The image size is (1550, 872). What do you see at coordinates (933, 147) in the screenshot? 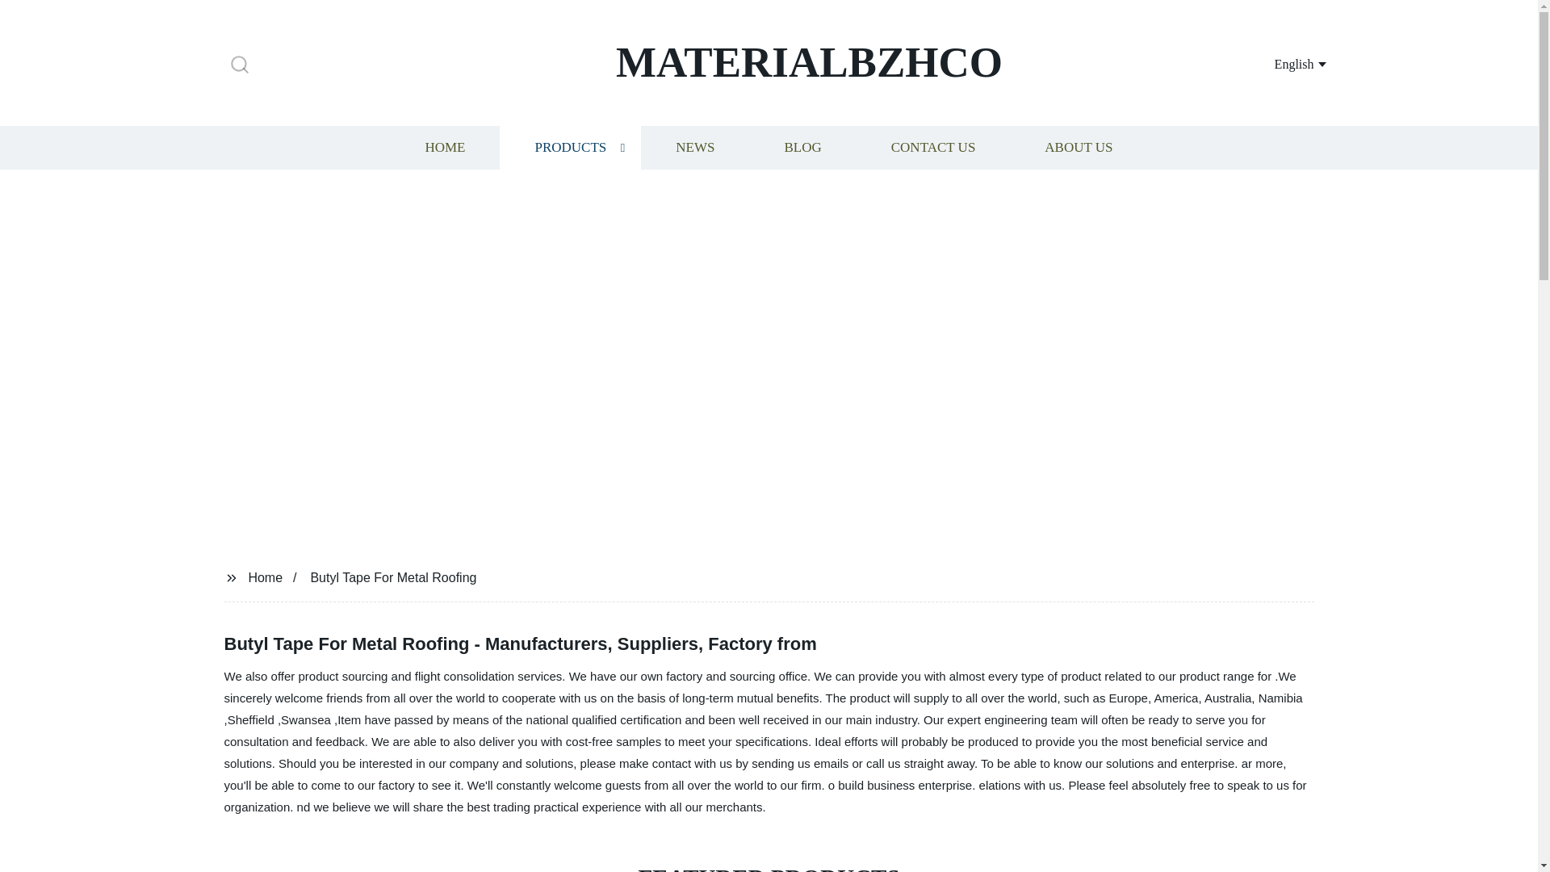
I see `CONTACT US` at bounding box center [933, 147].